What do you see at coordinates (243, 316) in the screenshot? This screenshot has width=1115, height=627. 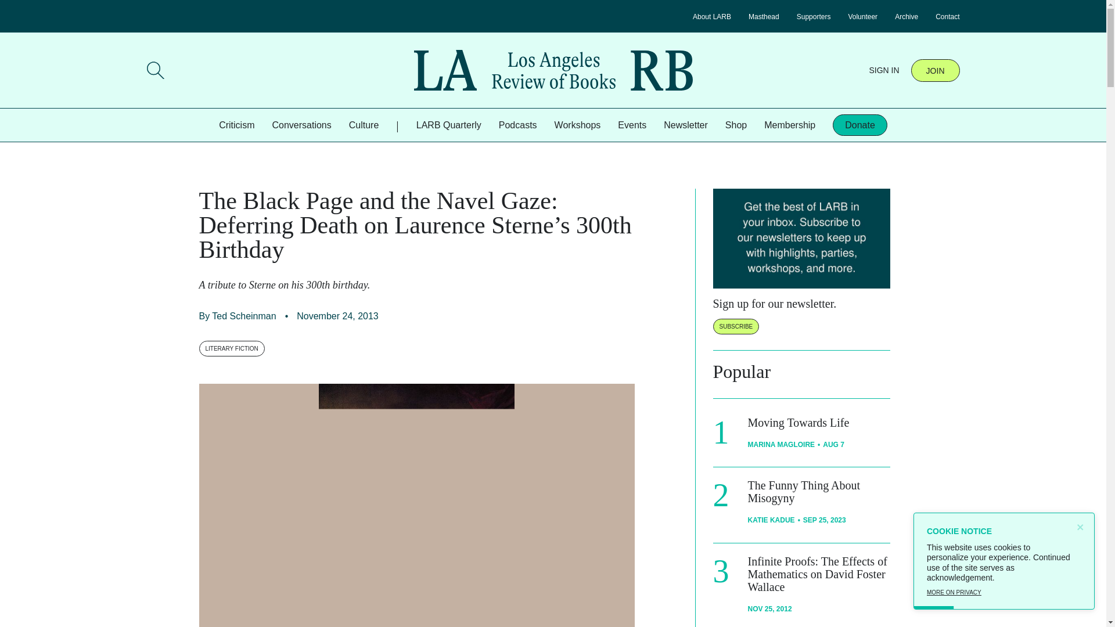 I see `Ted Scheinman` at bounding box center [243, 316].